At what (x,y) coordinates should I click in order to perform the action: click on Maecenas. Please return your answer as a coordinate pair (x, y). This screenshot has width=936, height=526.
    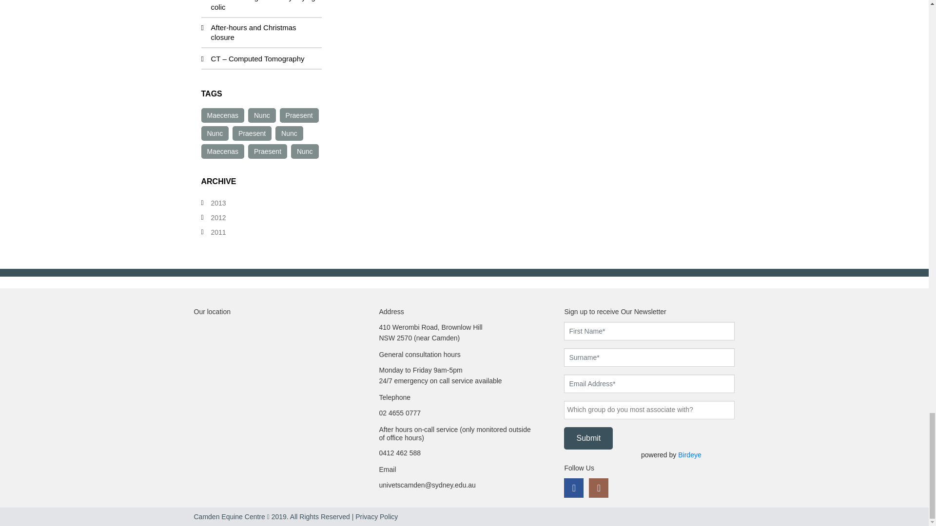
    Looking at the image, I should click on (222, 115).